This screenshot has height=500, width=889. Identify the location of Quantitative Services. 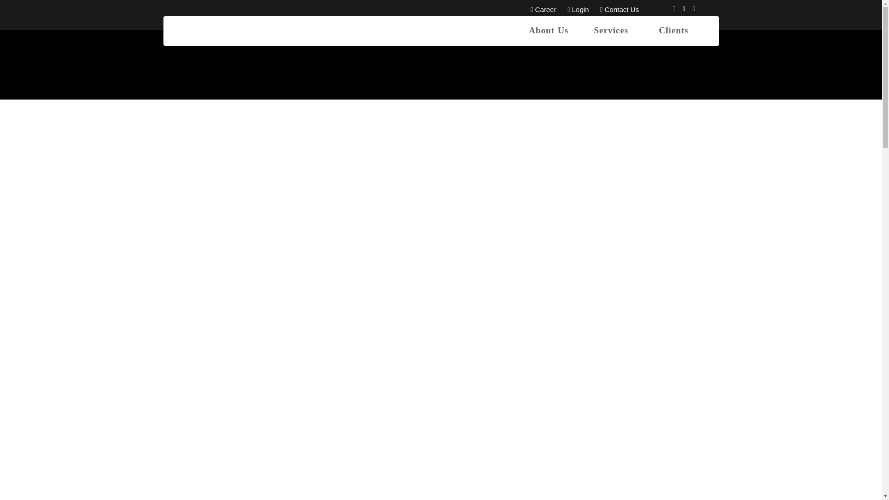
(479, 358).